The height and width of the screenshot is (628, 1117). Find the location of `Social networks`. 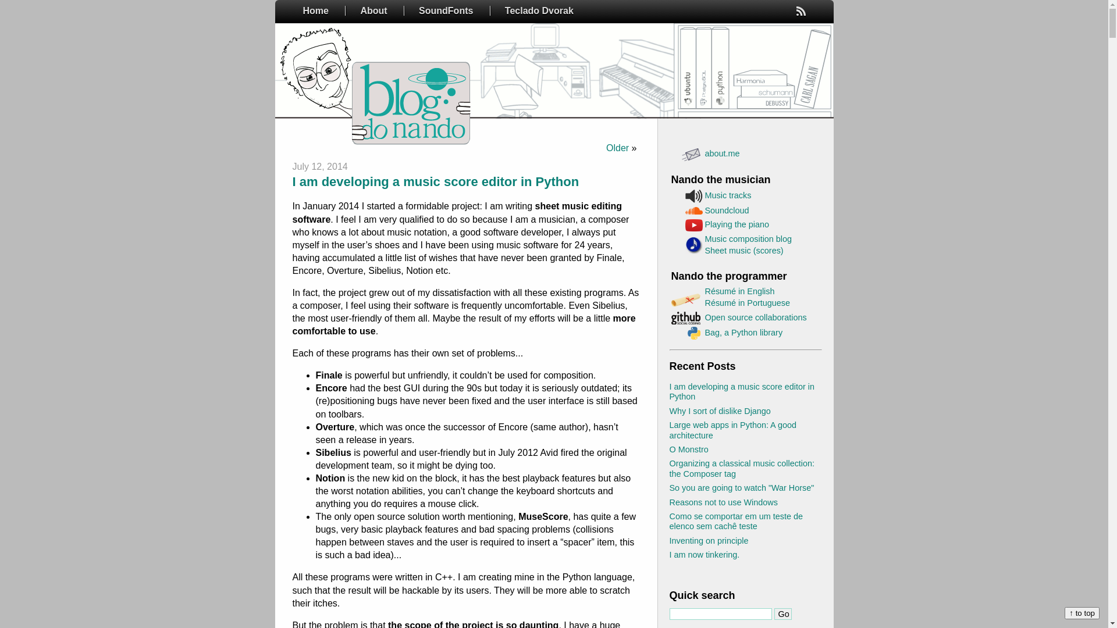

Social networks is located at coordinates (686, 154).